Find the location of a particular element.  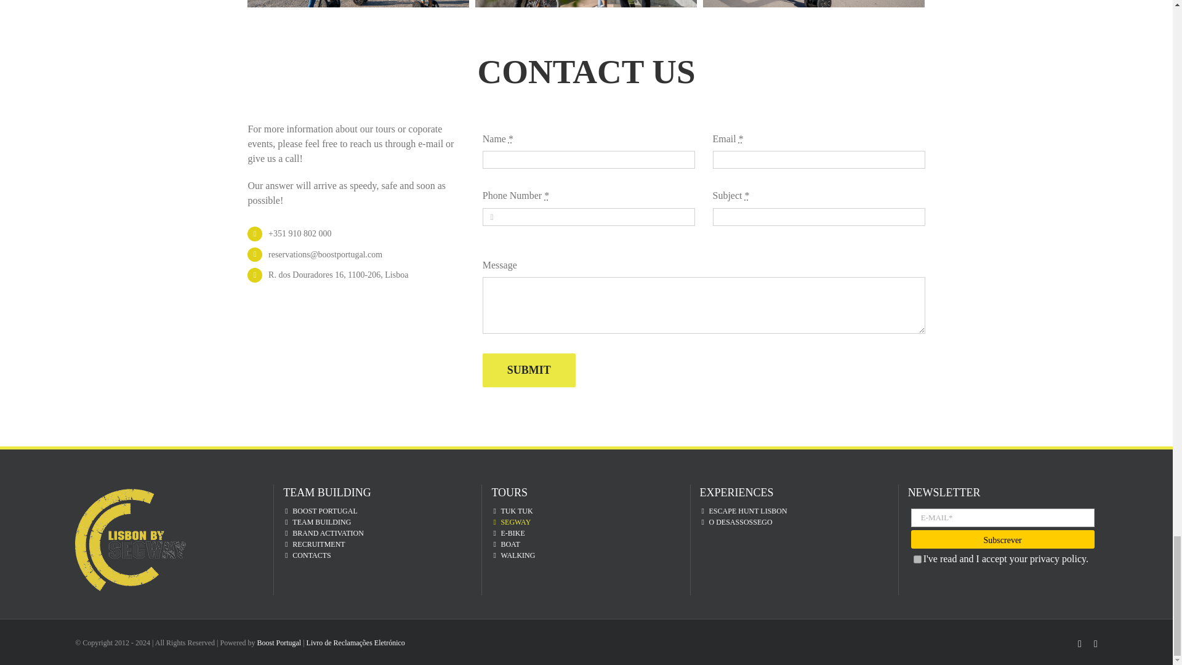

BOOST PORTUGAL is located at coordinates (382, 511).